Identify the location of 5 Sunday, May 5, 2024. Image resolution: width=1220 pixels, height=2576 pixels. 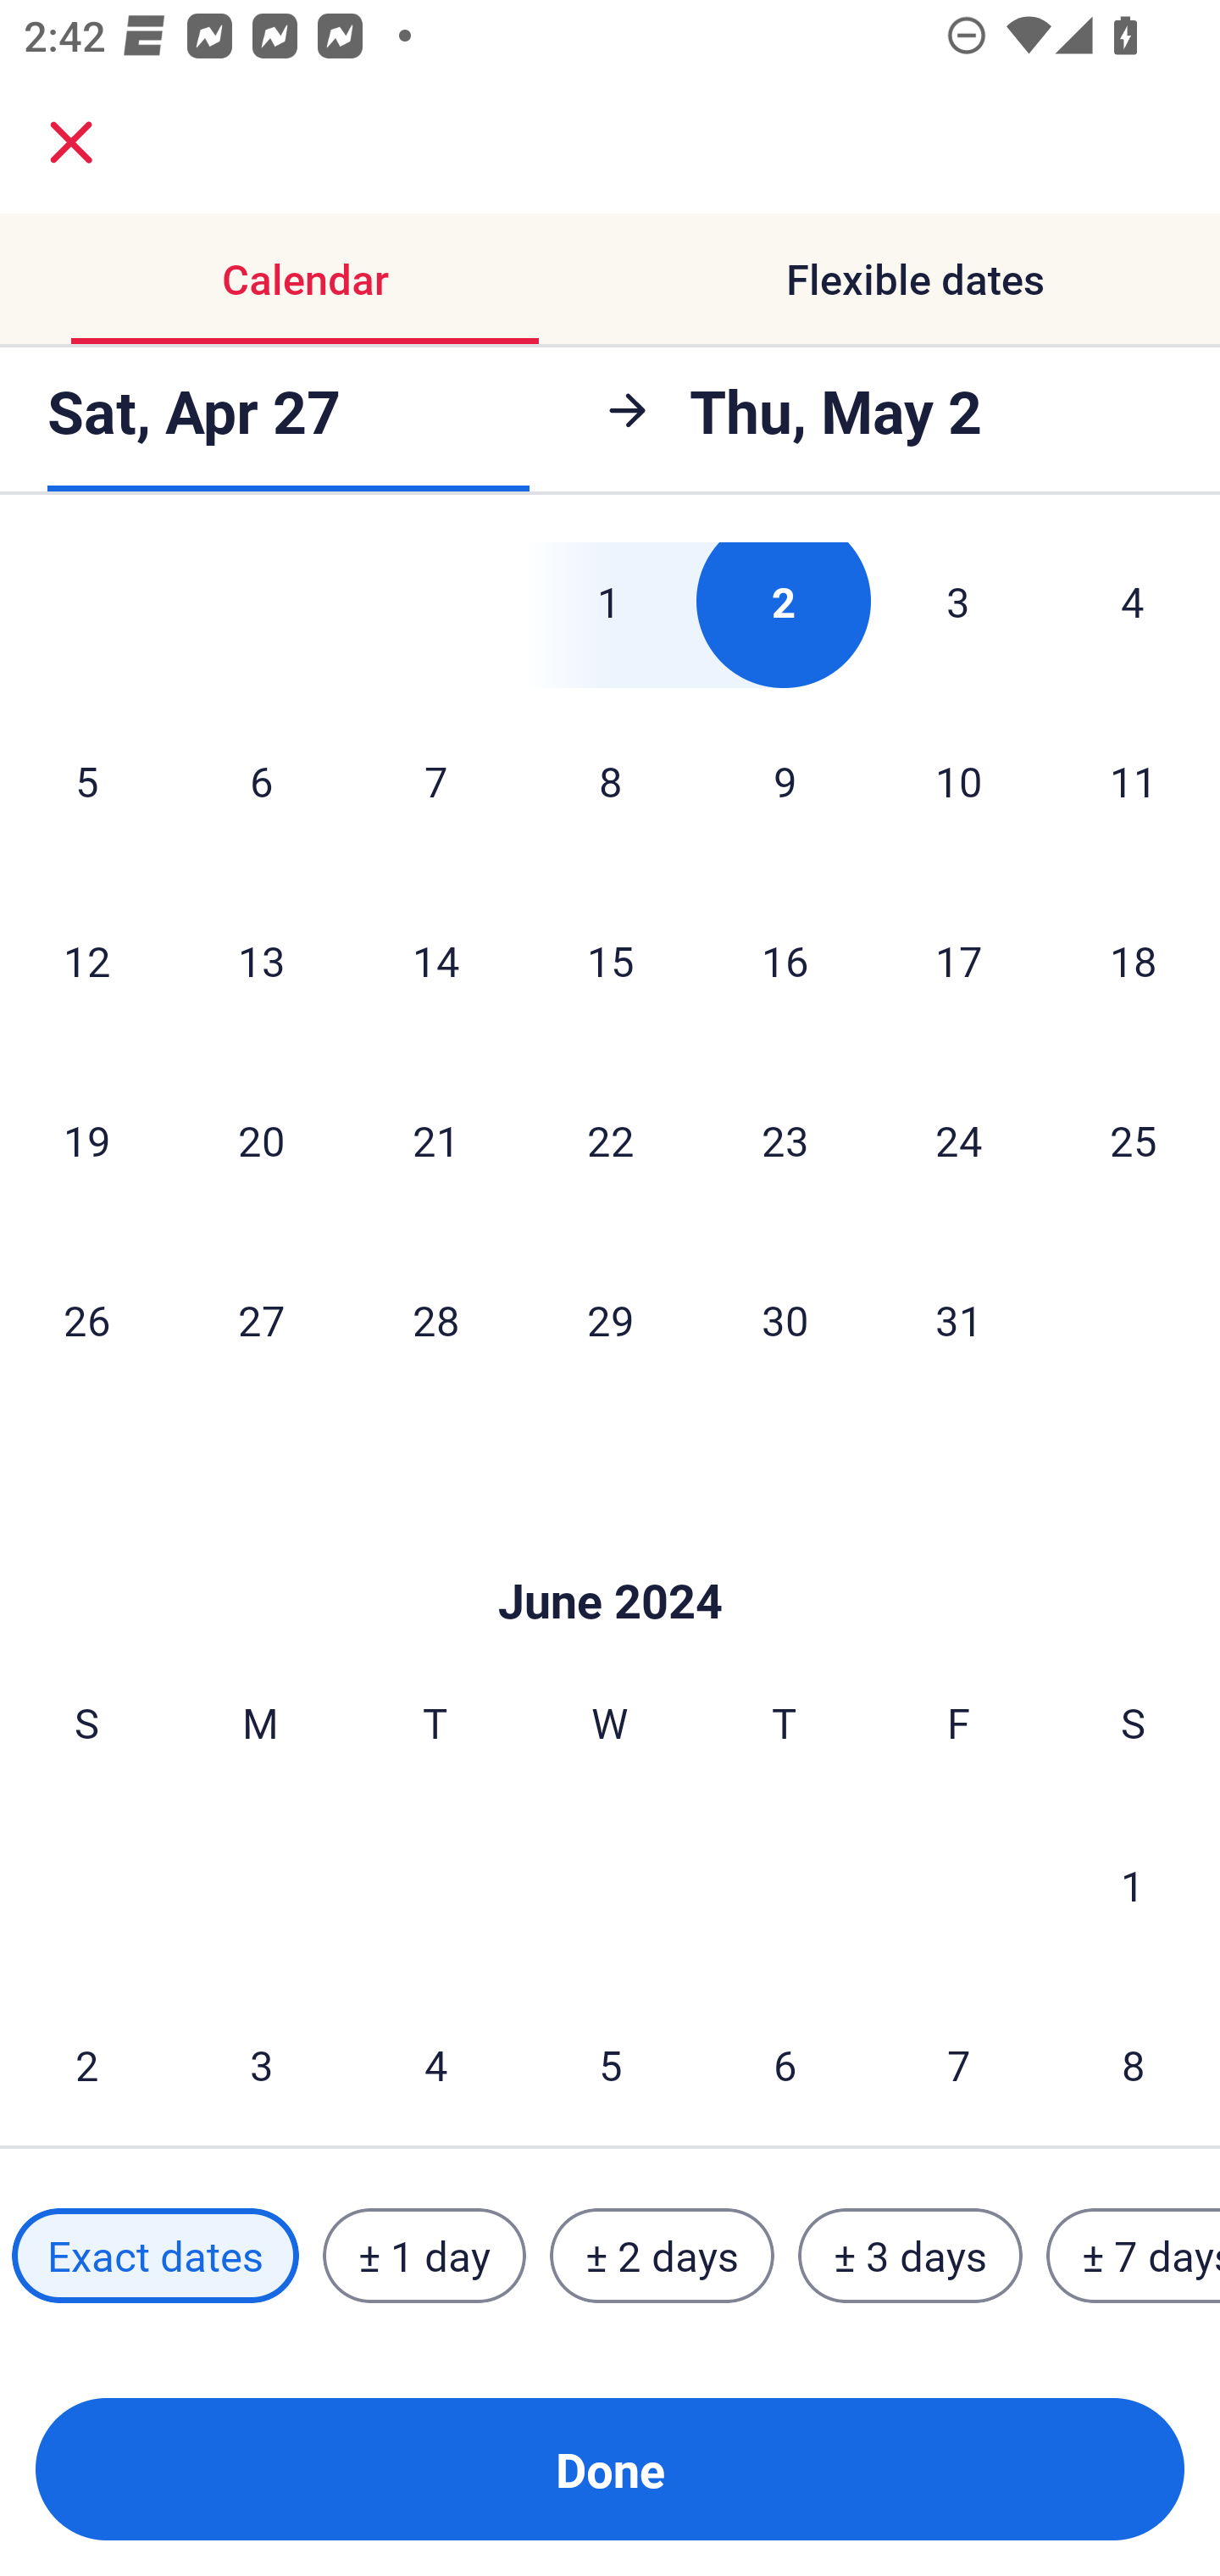
(86, 780).